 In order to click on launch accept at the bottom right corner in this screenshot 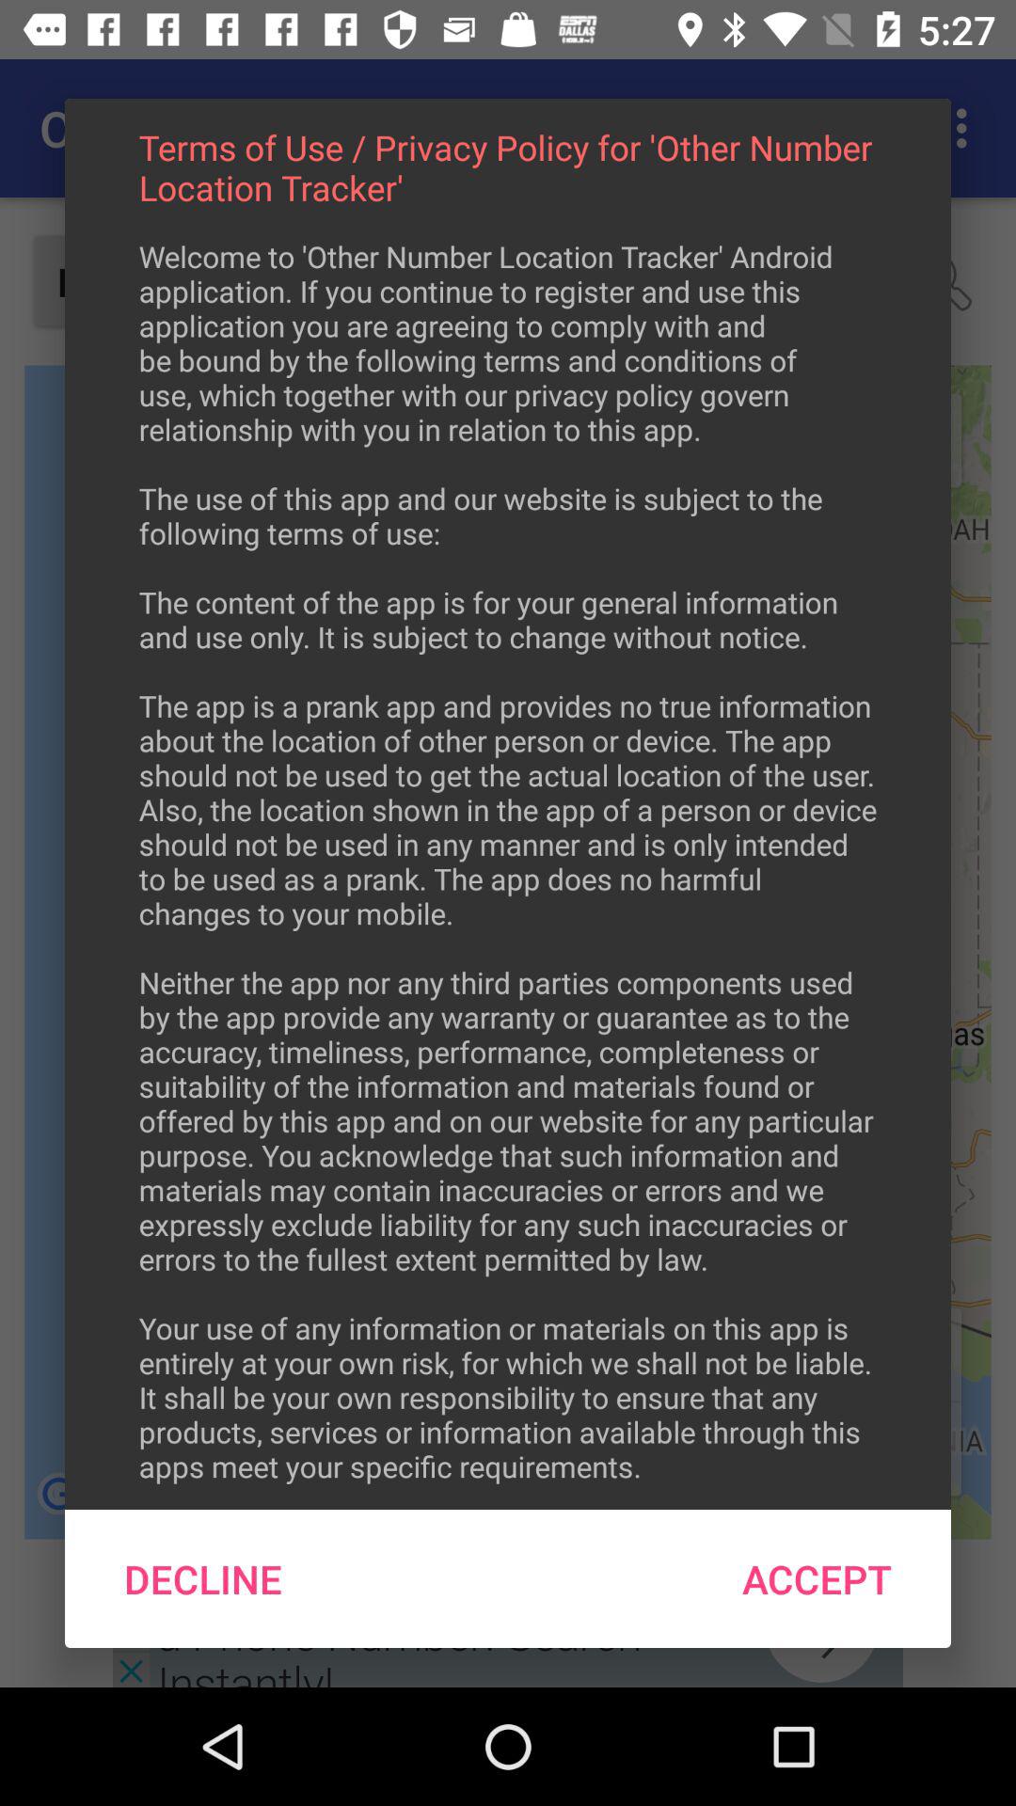, I will do `click(817, 1578)`.